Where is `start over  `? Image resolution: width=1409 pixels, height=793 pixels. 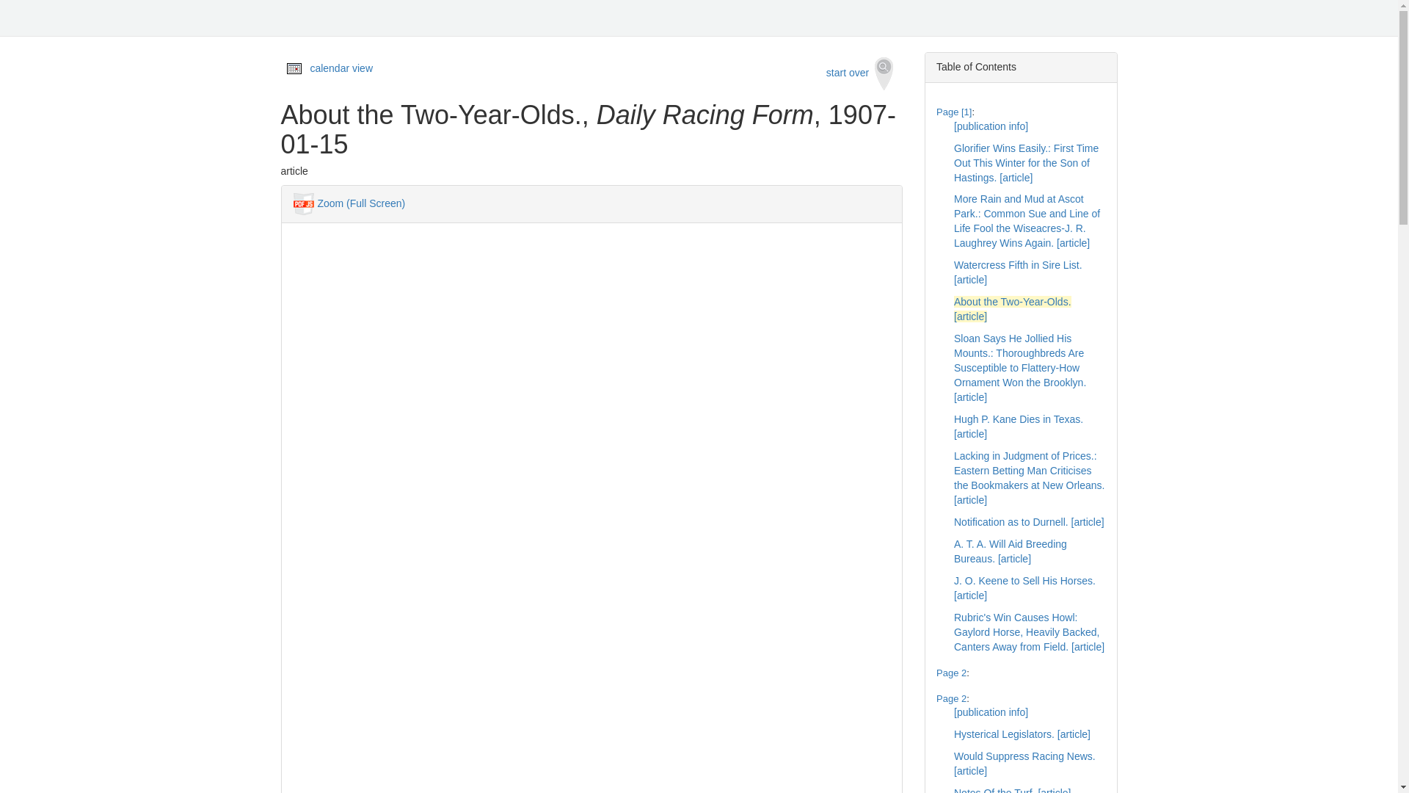 start over   is located at coordinates (860, 73).